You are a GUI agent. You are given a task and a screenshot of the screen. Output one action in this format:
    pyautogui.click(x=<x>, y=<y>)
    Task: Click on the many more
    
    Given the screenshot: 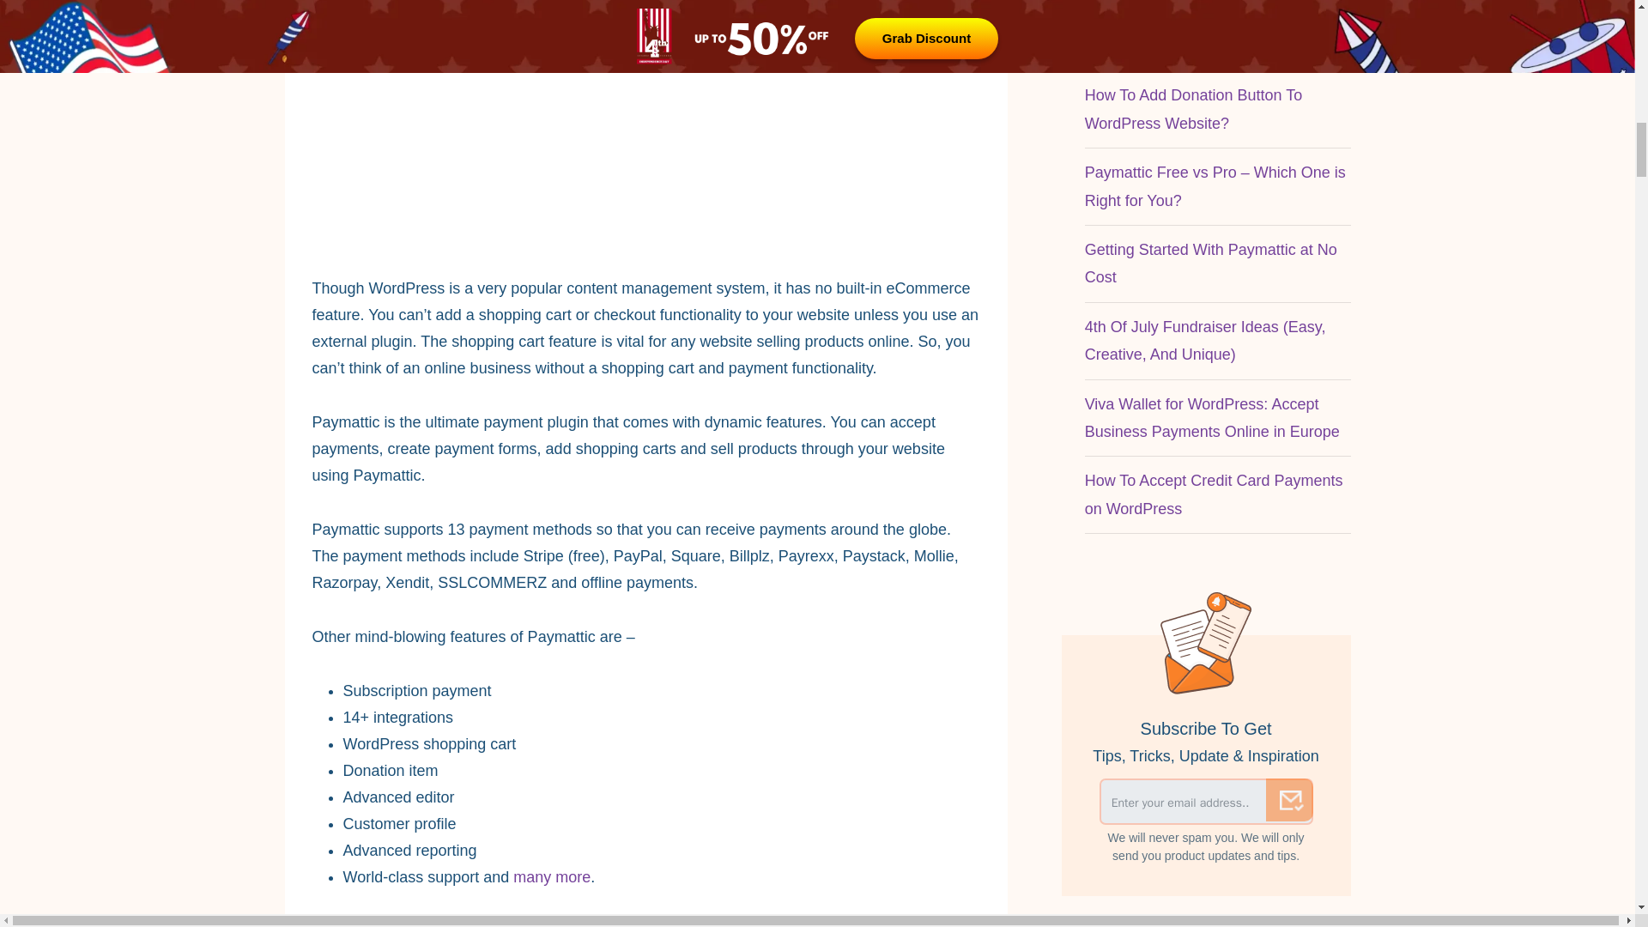 What is the action you would take?
    pyautogui.click(x=551, y=877)
    